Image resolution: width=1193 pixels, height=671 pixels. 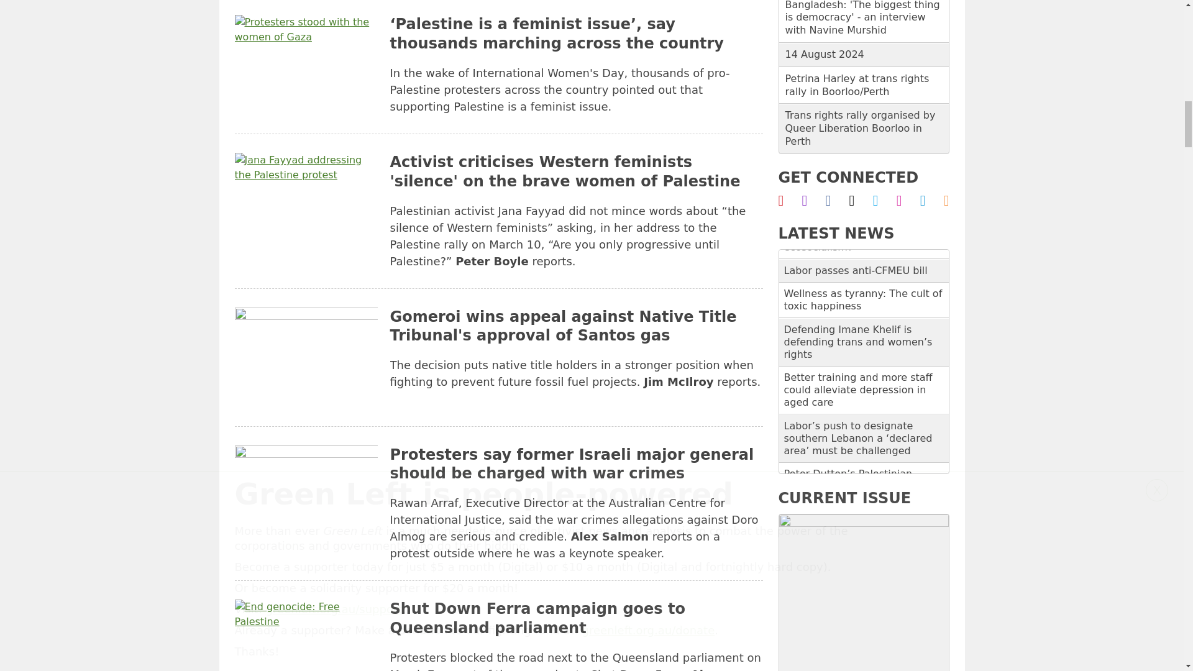 I want to click on Jana Fayyad addressing the Palestine protest, so click(x=306, y=203).